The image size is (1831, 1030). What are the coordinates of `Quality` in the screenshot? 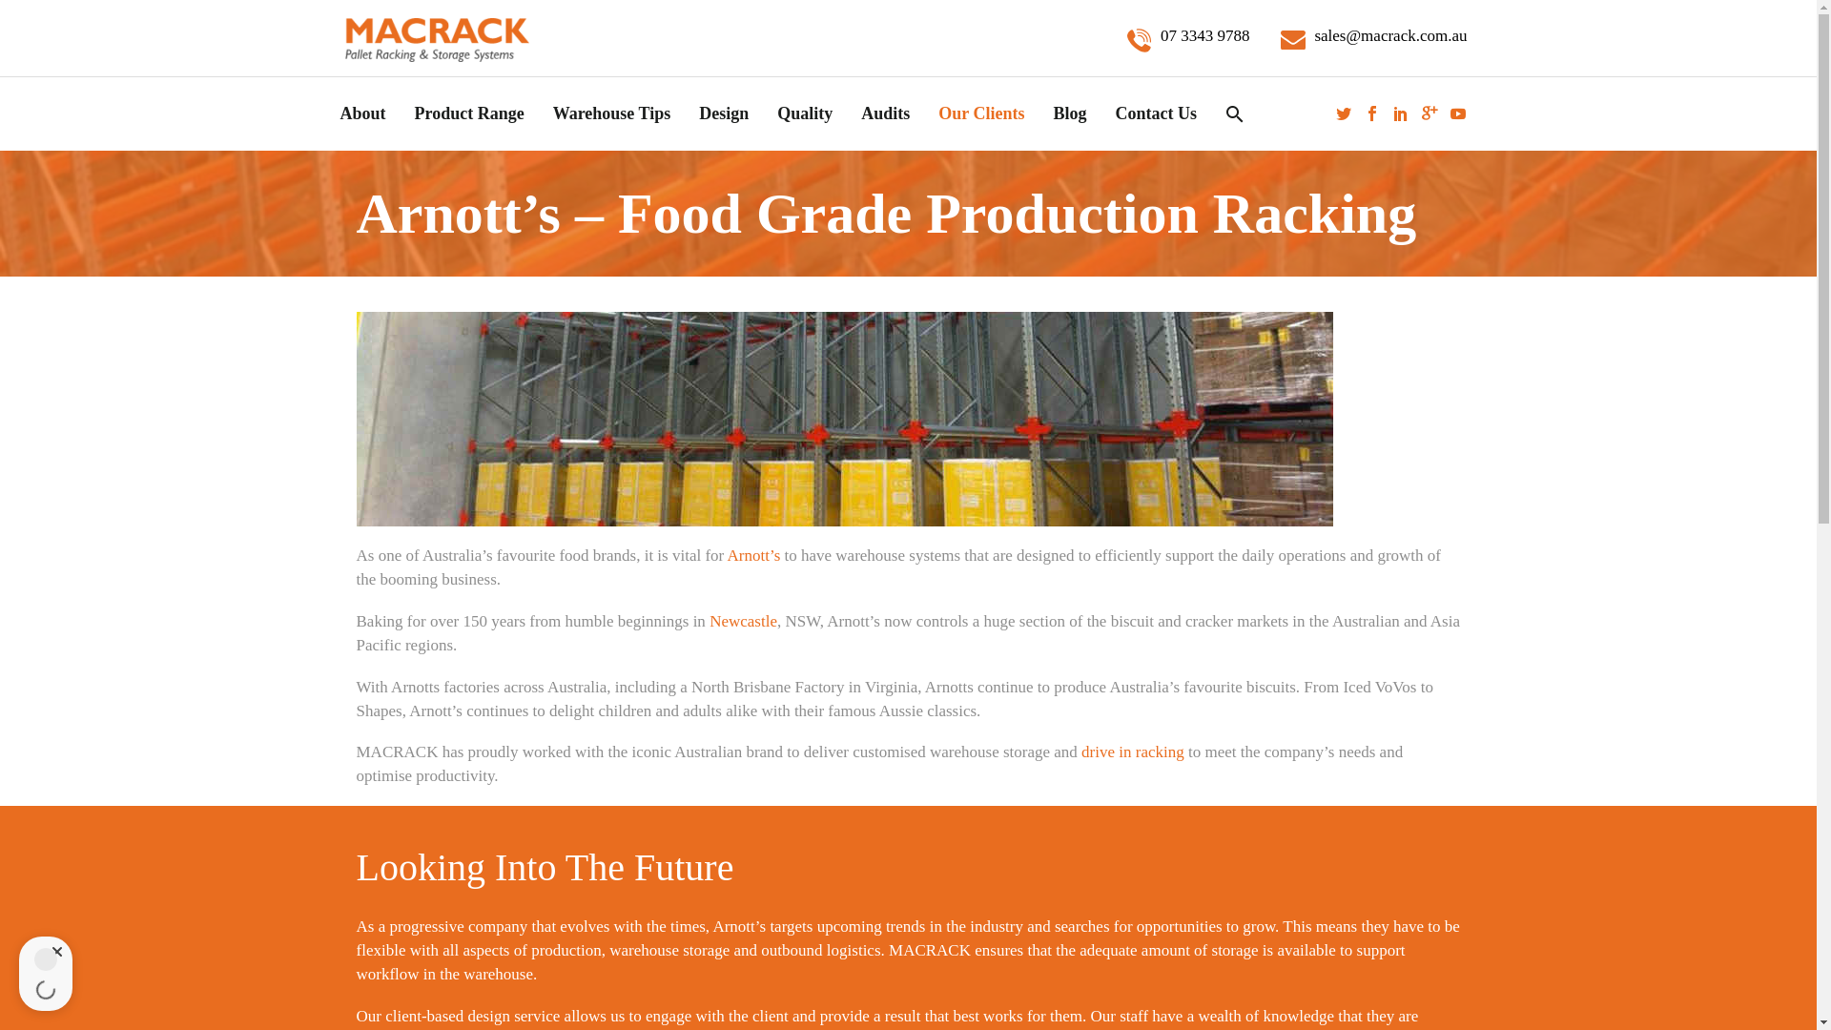 It's located at (805, 113).